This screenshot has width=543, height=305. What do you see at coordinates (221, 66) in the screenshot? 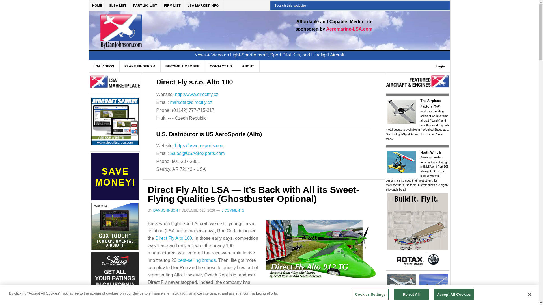
I see `CONTACT US` at bounding box center [221, 66].